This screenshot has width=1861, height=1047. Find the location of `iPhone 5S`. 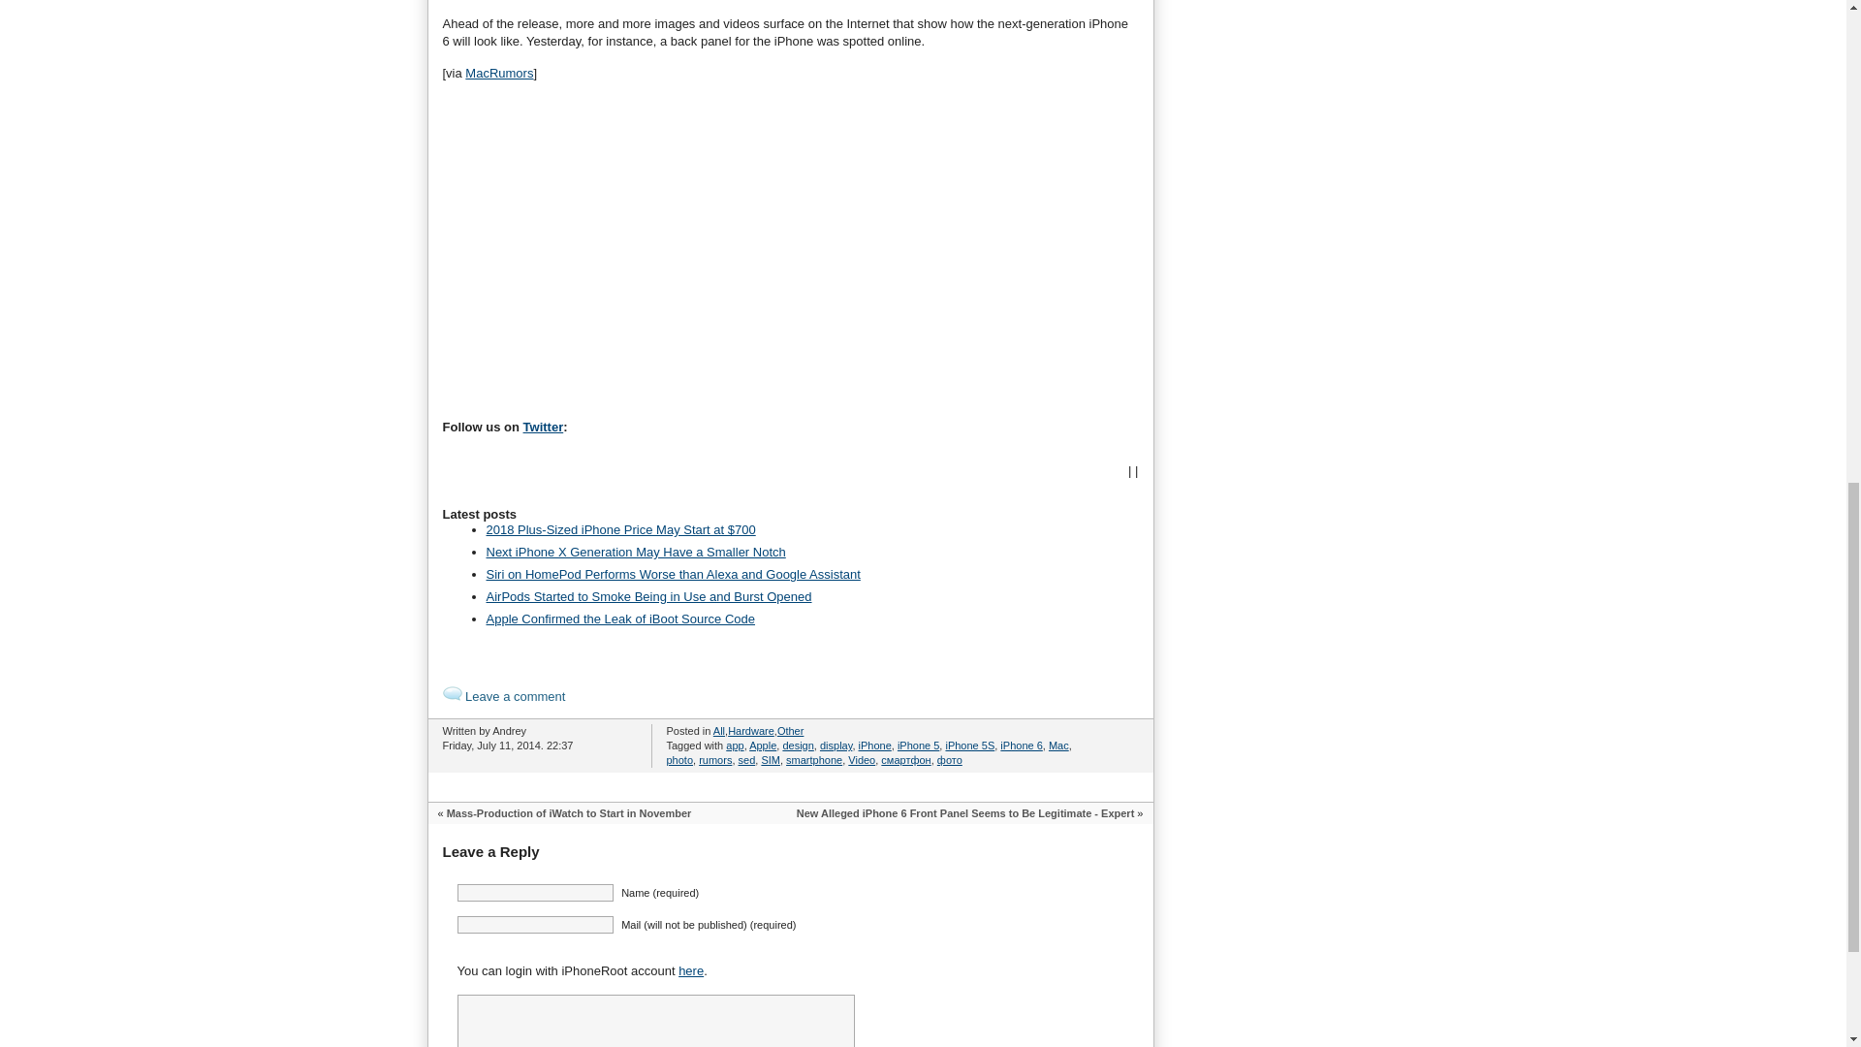

iPhone 5S is located at coordinates (969, 745).